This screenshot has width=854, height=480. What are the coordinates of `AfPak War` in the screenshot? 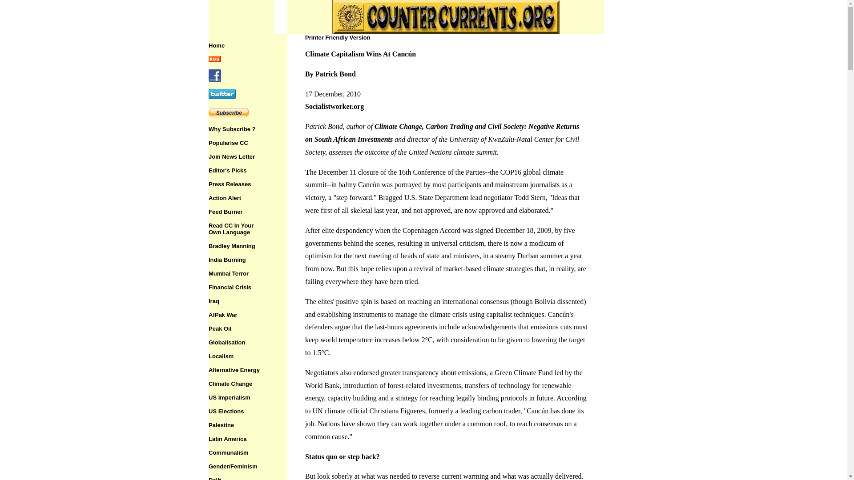 It's located at (224, 198).